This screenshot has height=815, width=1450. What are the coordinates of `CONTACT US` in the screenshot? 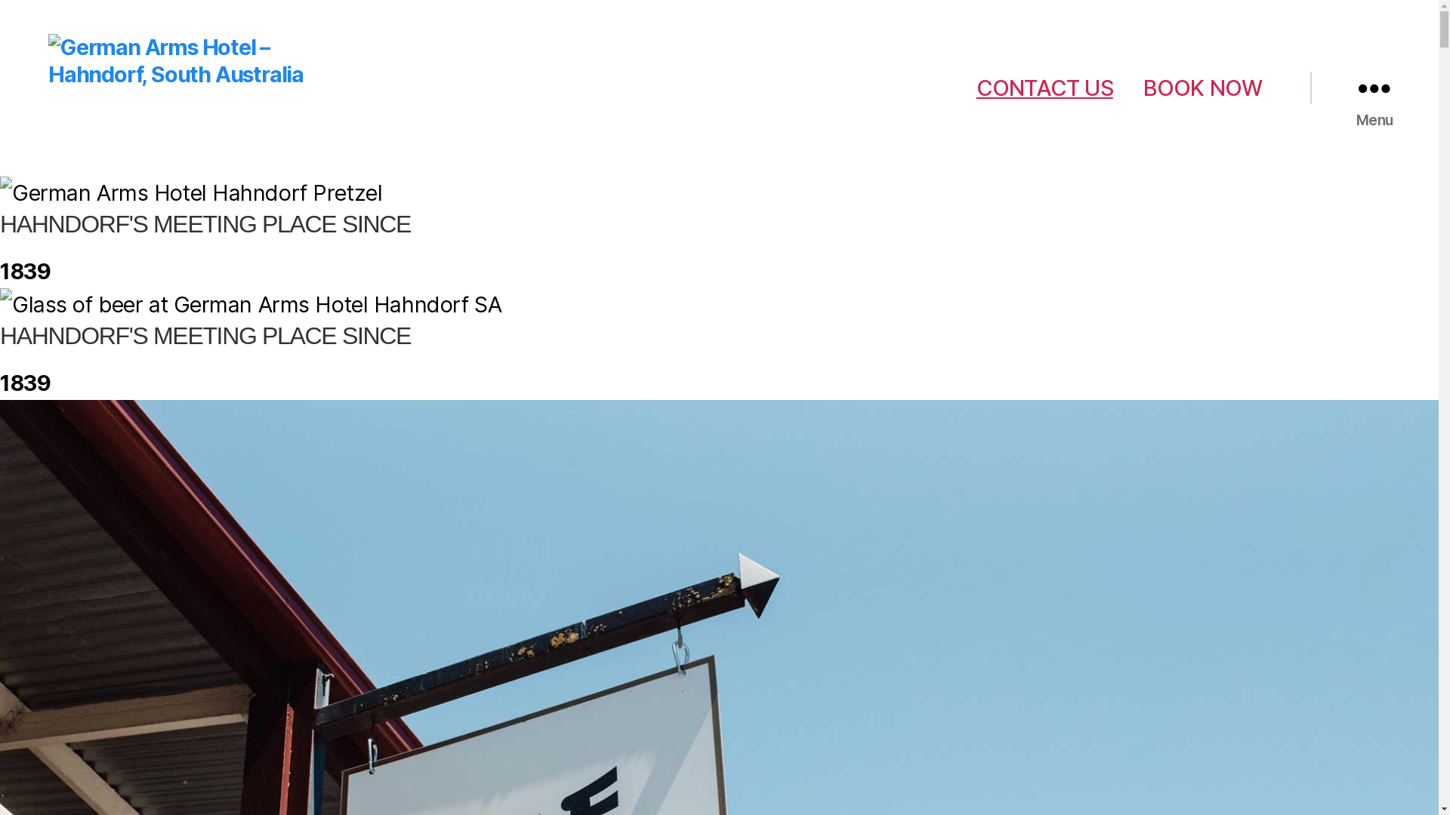 It's located at (1045, 89).